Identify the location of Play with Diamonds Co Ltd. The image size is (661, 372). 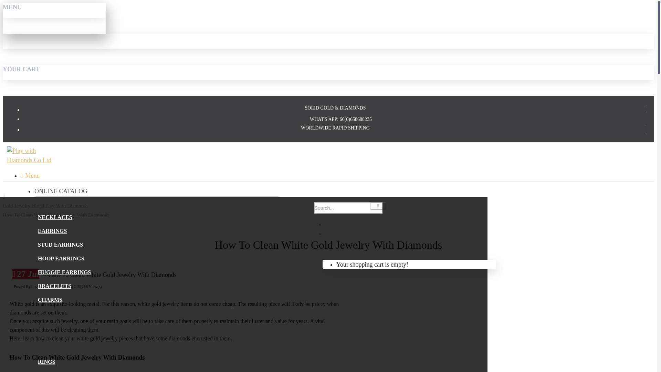
(29, 156).